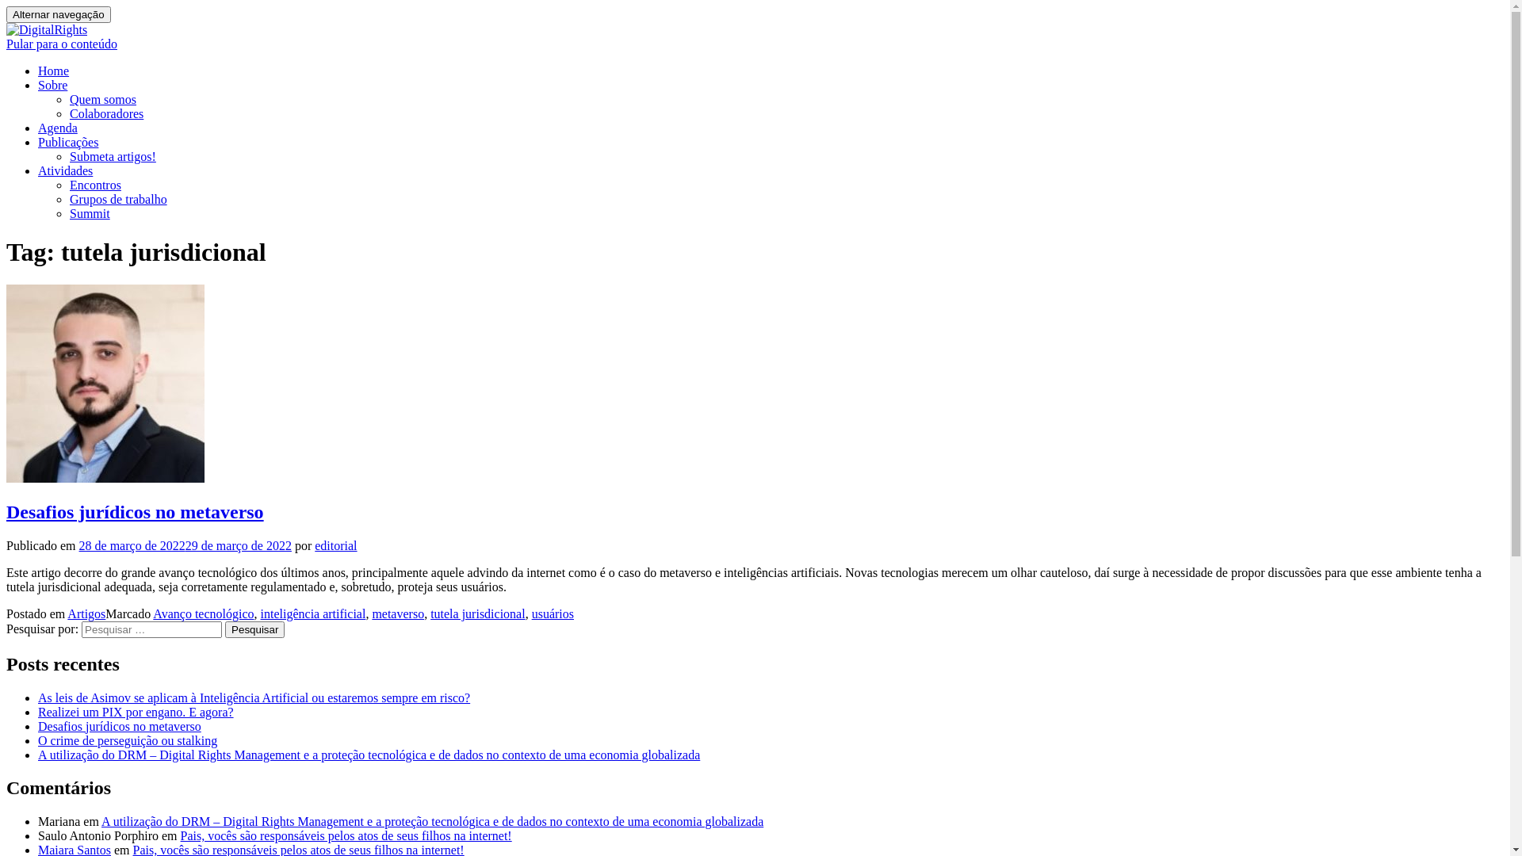 This screenshot has height=856, width=1522. Describe the element at coordinates (478, 613) in the screenshot. I see `tutela jurisdicional` at that location.